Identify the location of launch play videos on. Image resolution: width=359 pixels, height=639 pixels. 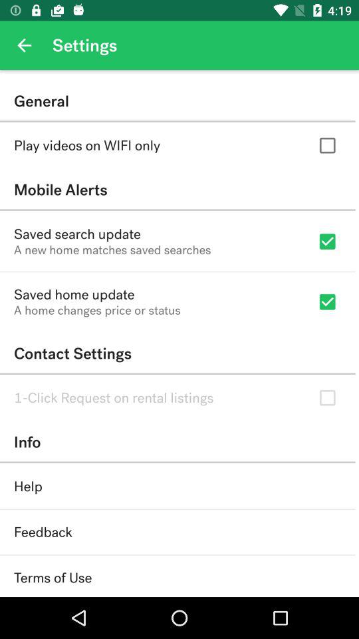
(87, 145).